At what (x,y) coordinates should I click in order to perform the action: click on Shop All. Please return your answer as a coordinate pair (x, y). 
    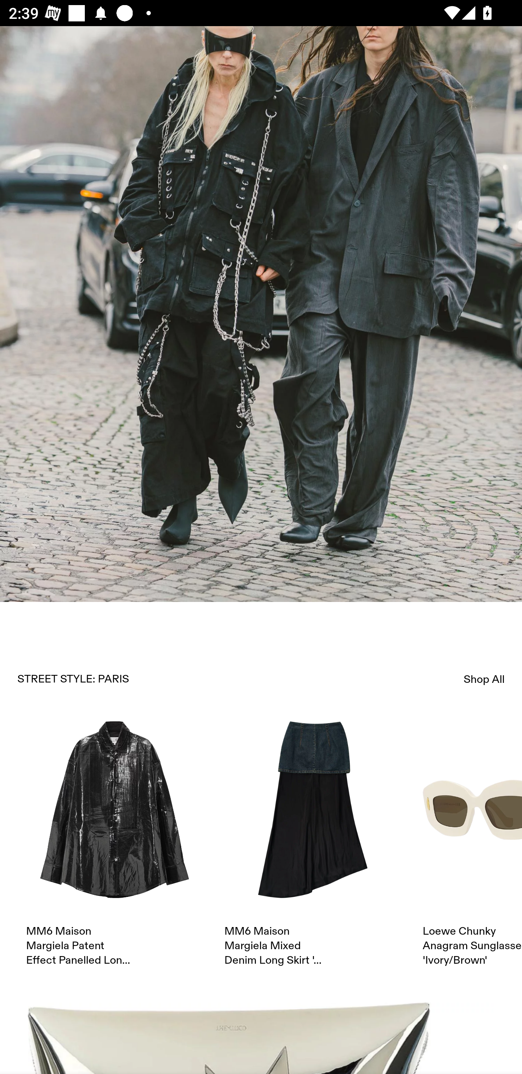
    Looking at the image, I should click on (484, 679).